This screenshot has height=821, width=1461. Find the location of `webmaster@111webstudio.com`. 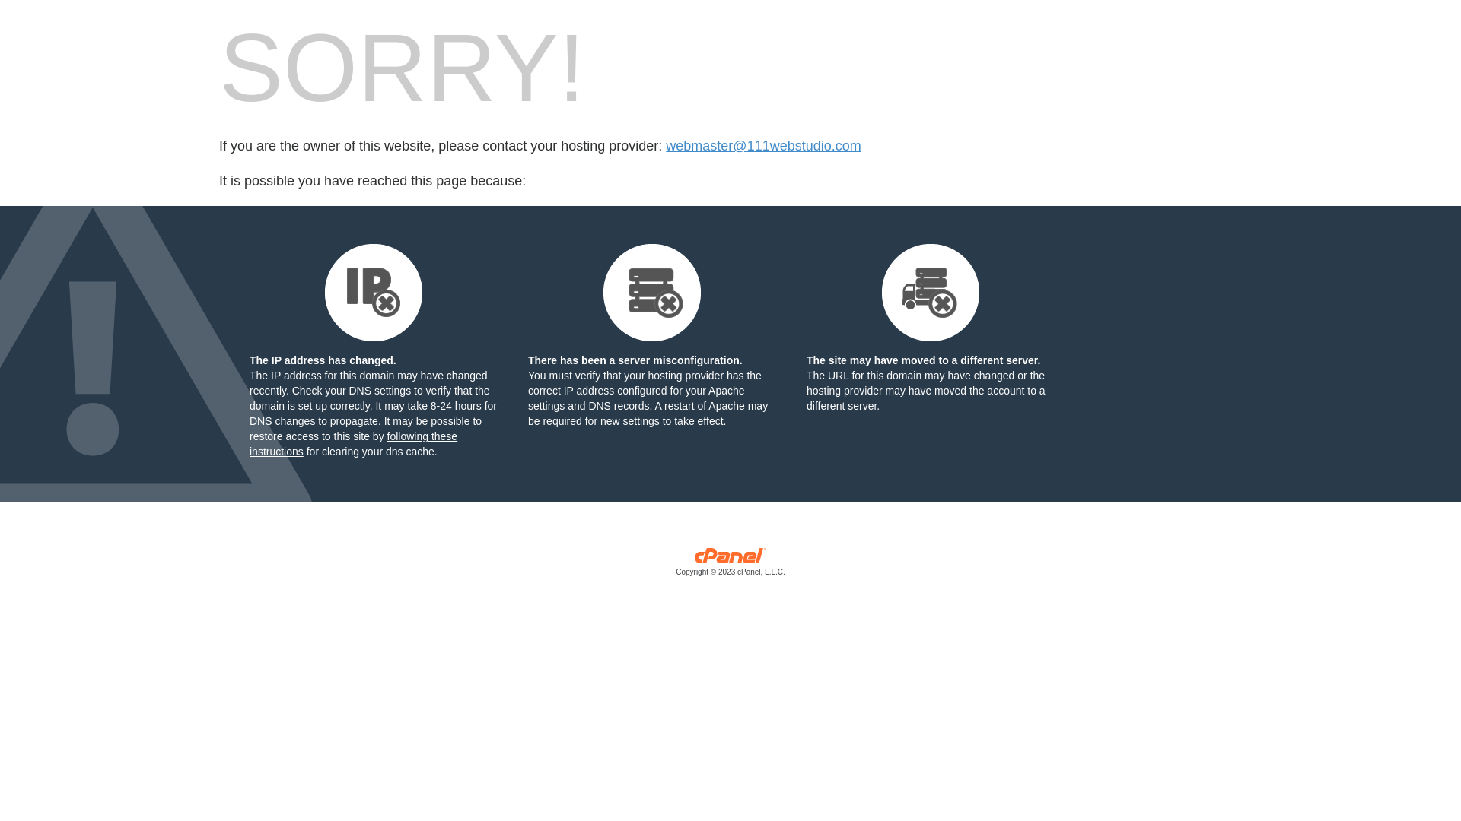

webmaster@111webstudio.com is located at coordinates (763, 146).